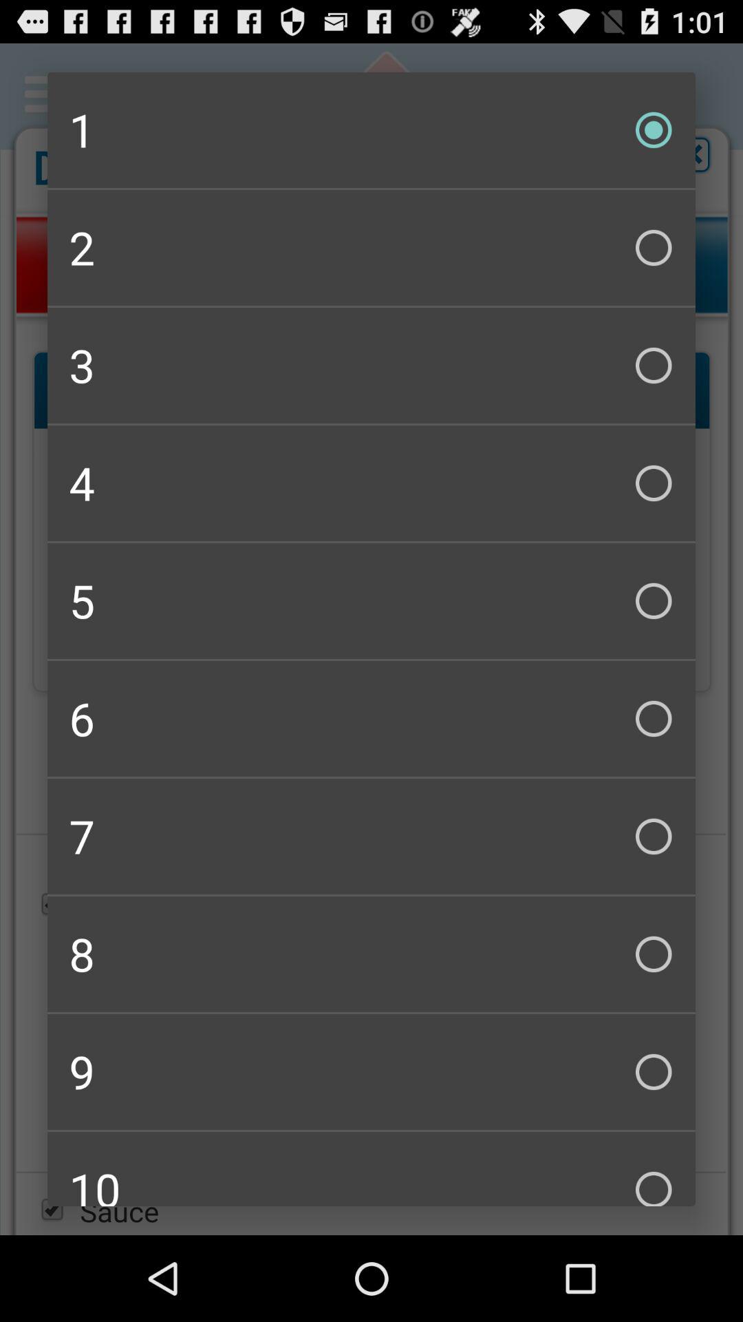 This screenshot has width=743, height=1322. Describe the element at coordinates (371, 248) in the screenshot. I see `turn off the 2 item` at that location.